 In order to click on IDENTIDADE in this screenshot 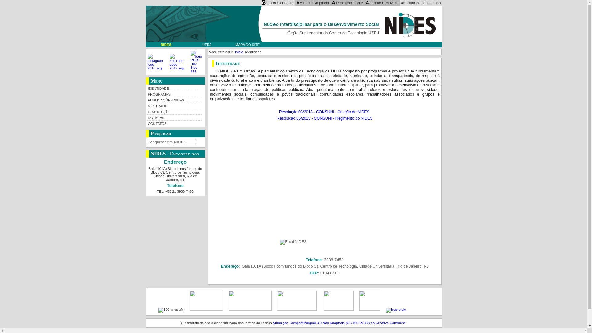, I will do `click(174, 88)`.